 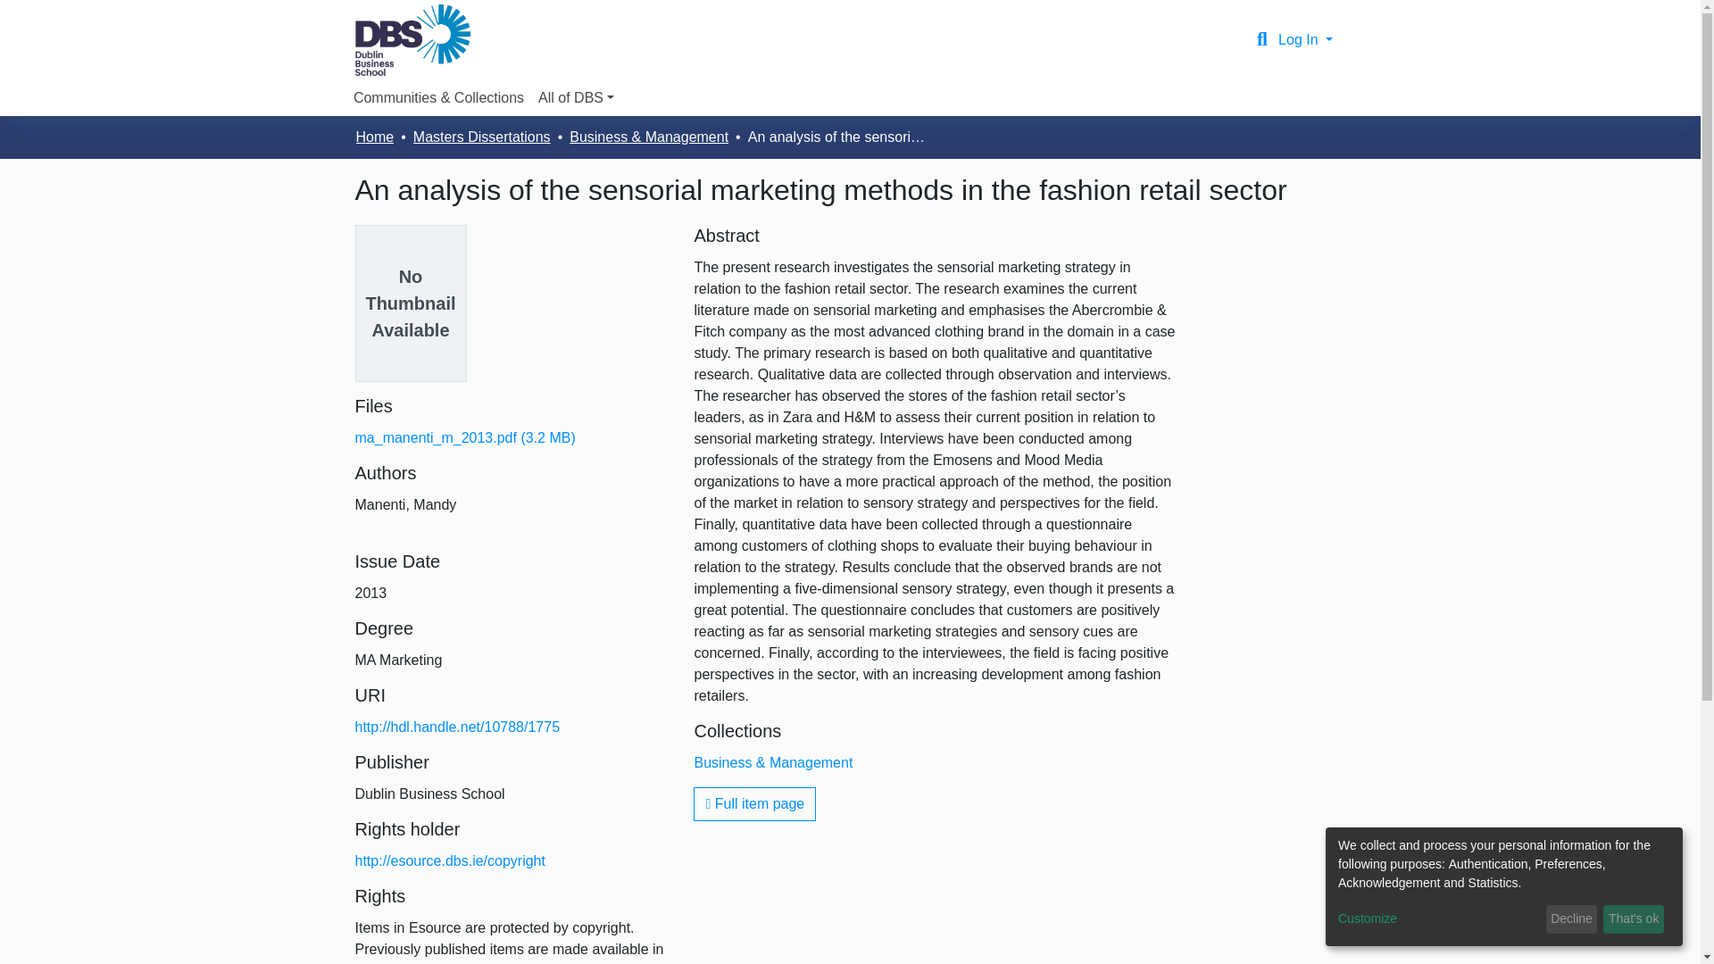 I want to click on Log In, so click(x=1305, y=39).